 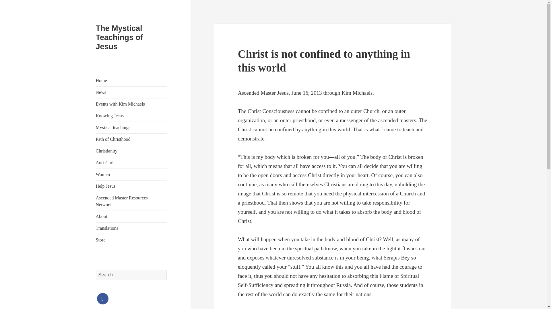 I want to click on Home, so click(x=131, y=81).